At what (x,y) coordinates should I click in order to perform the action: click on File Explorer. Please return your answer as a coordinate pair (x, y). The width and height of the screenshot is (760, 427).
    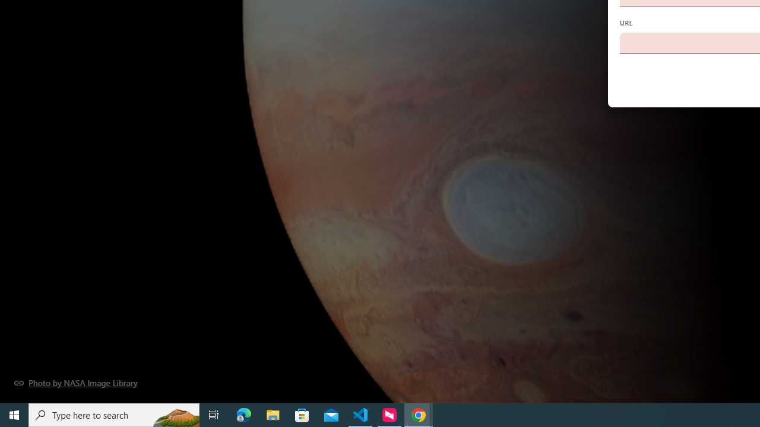
    Looking at the image, I should click on (273, 415).